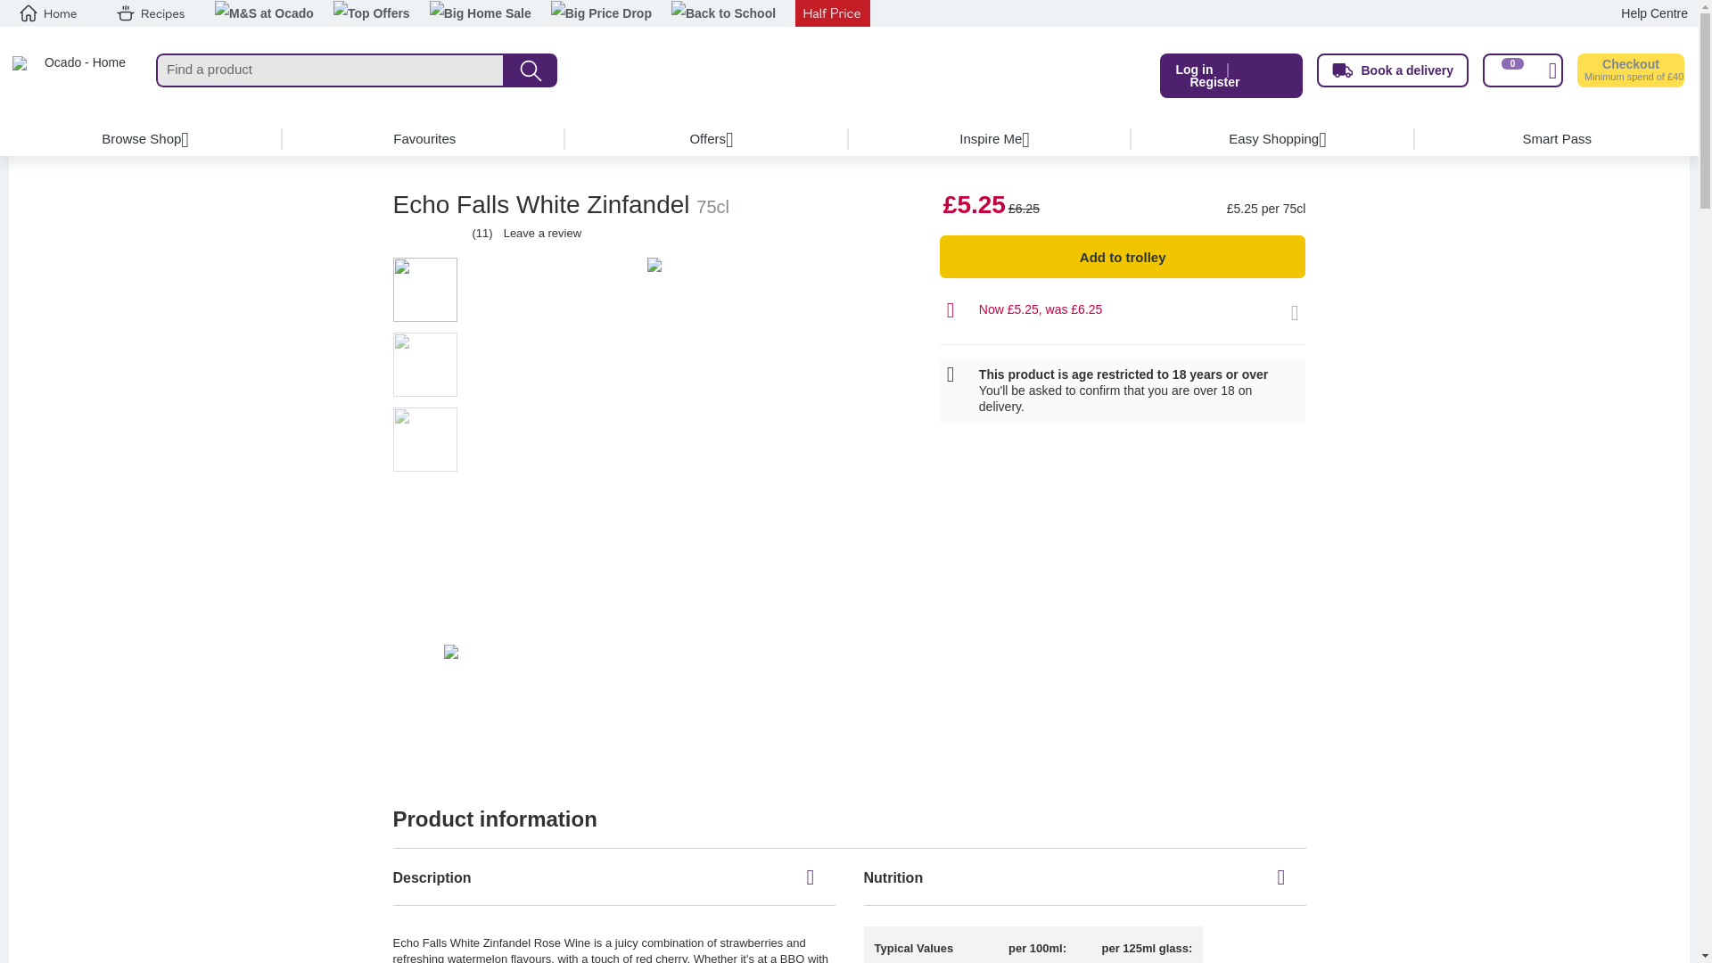  What do you see at coordinates (424, 139) in the screenshot?
I see `Favourites` at bounding box center [424, 139].